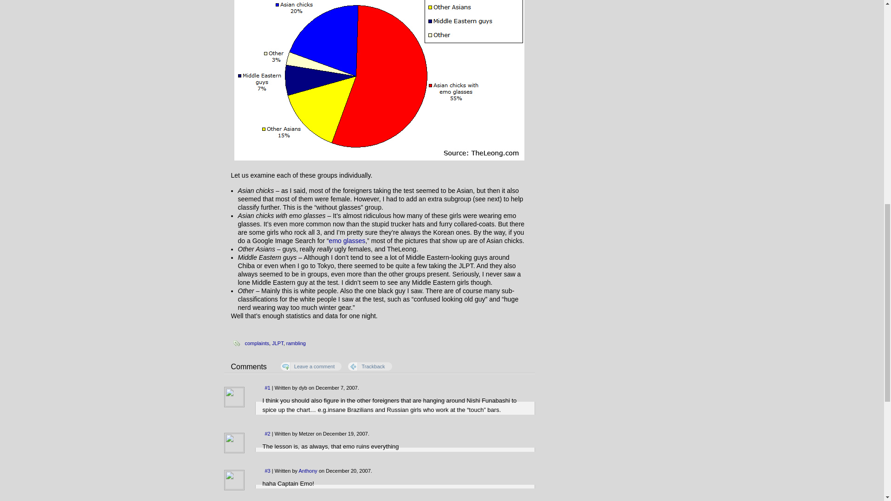 Image resolution: width=891 pixels, height=501 pixels. I want to click on JLPT, so click(278, 343).